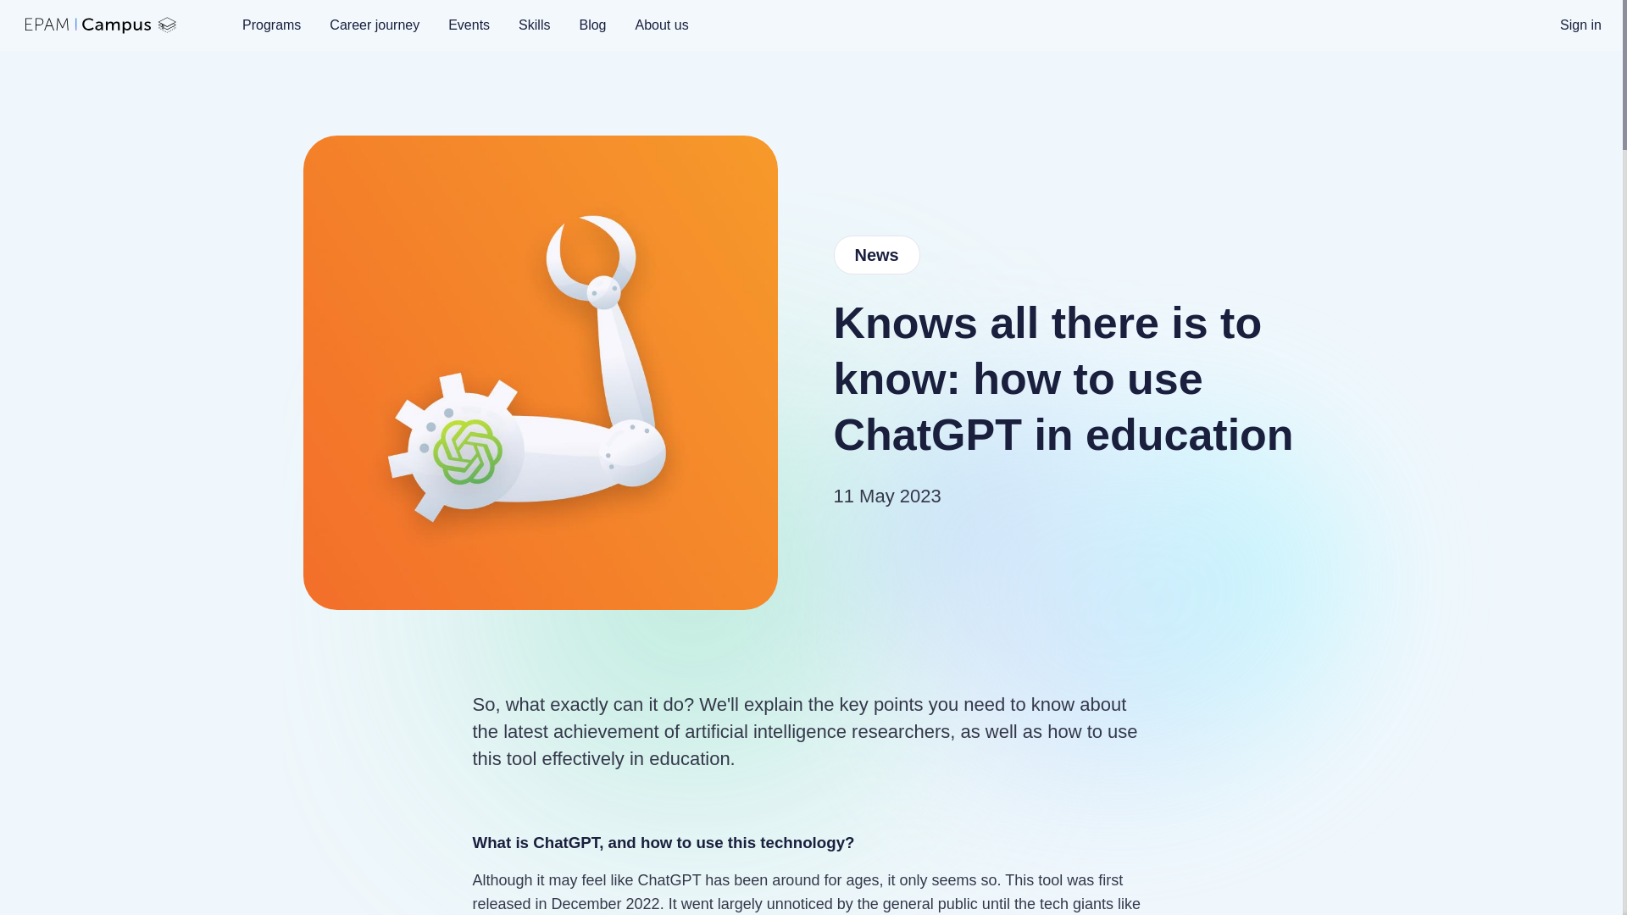 The image size is (1627, 915). I want to click on Career journey, so click(375, 25).